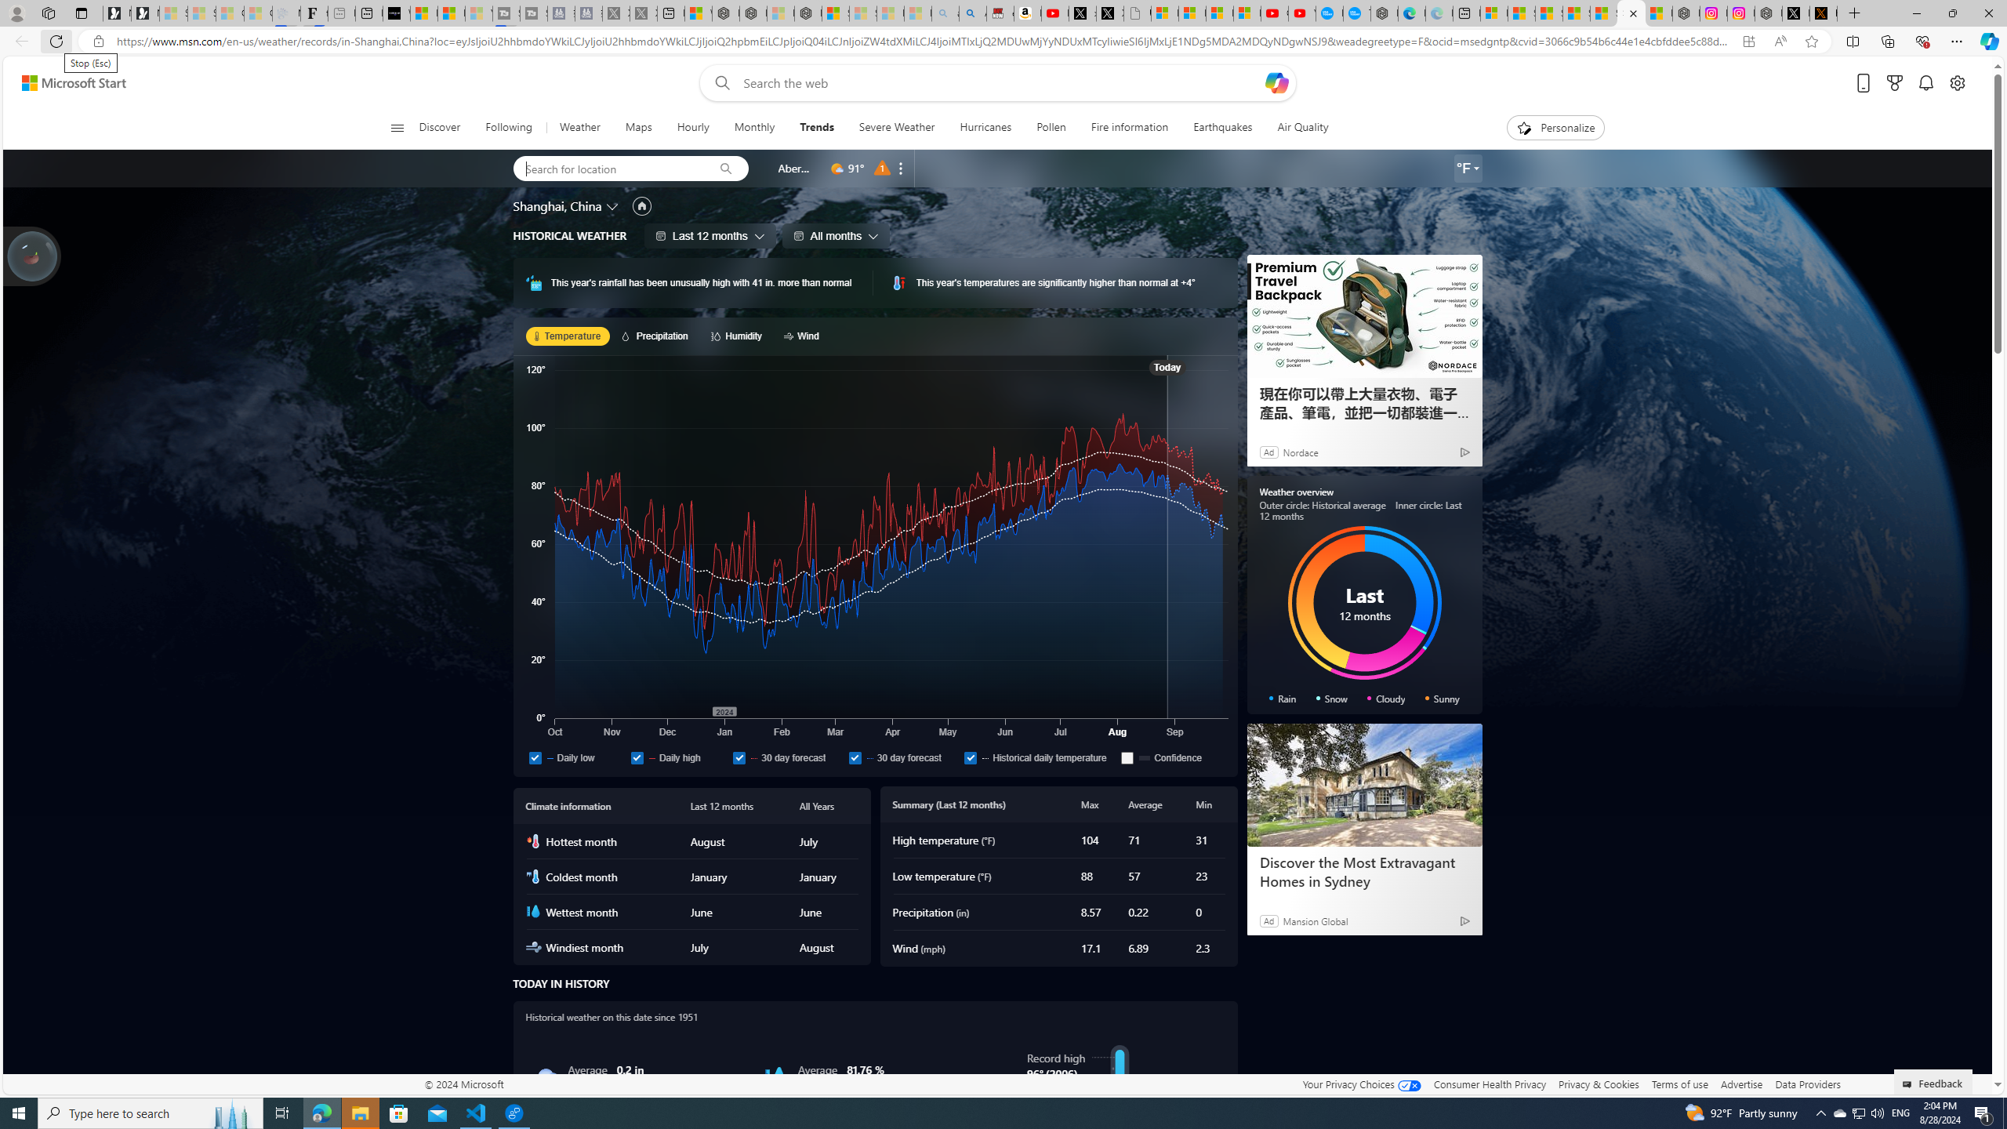  What do you see at coordinates (1001, 83) in the screenshot?
I see `Enter your search term` at bounding box center [1001, 83].